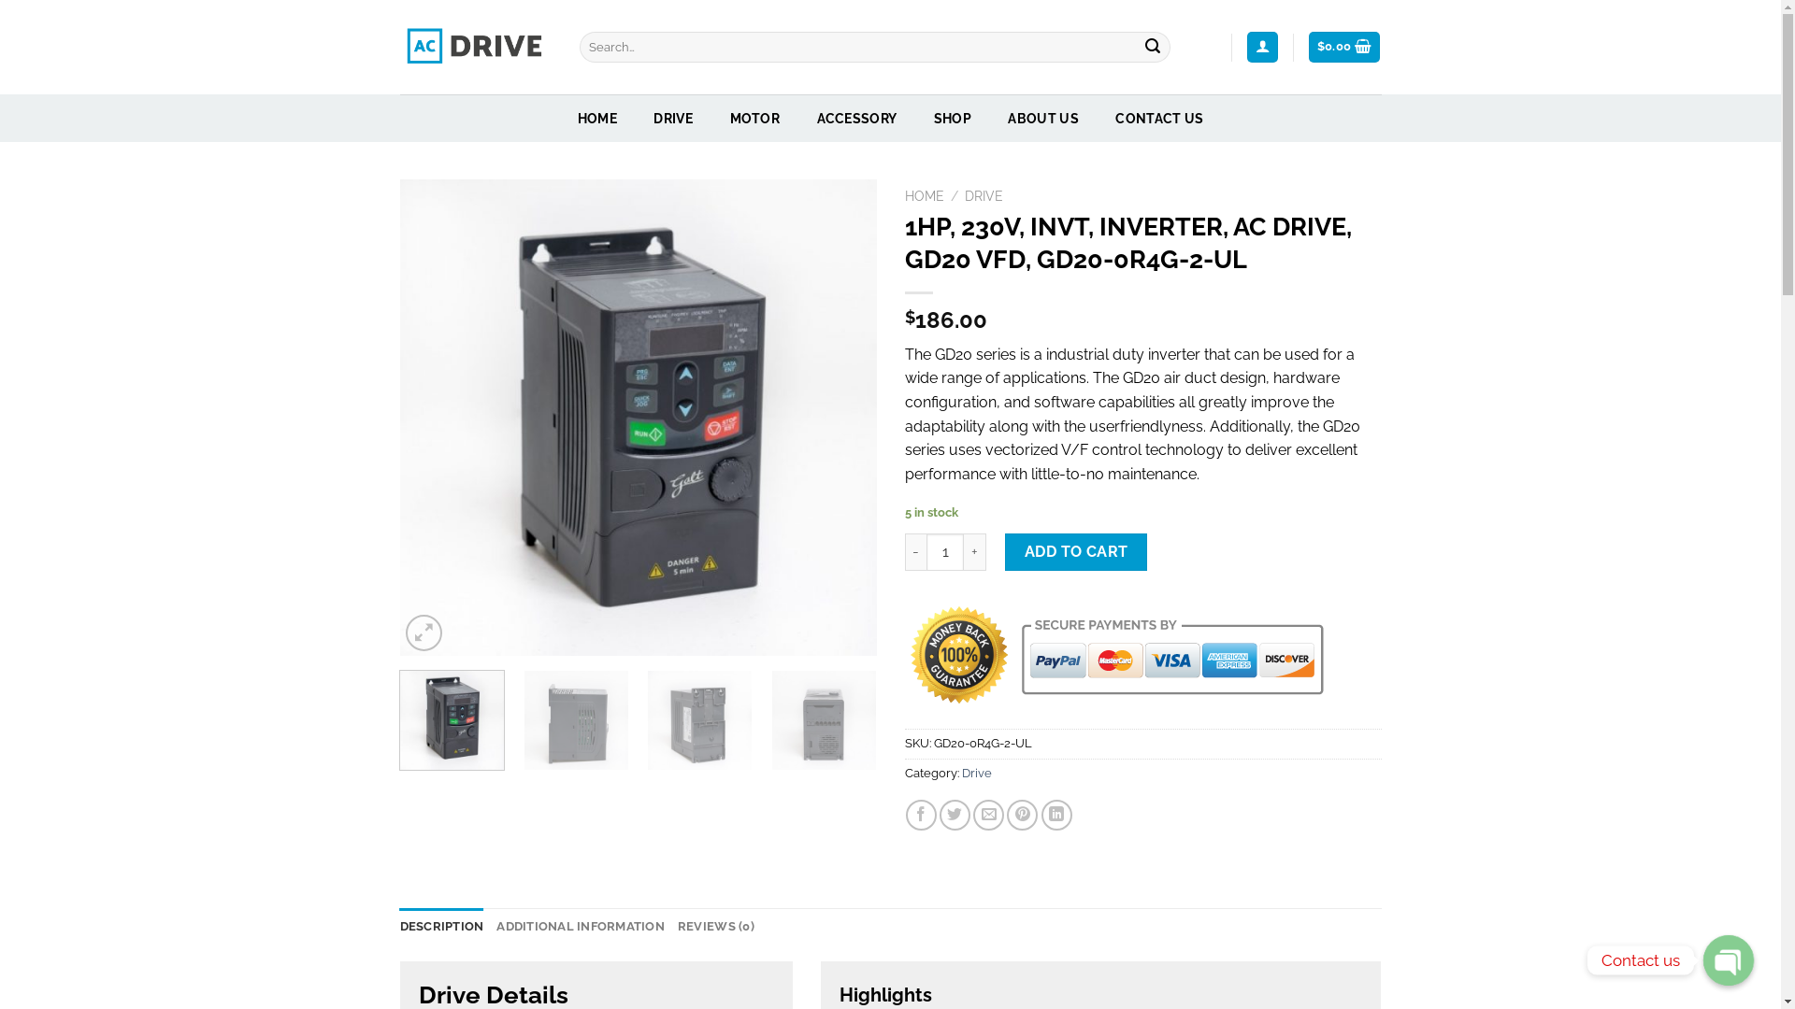 This screenshot has height=1009, width=1795. Describe the element at coordinates (945, 552) in the screenshot. I see `Qty` at that location.